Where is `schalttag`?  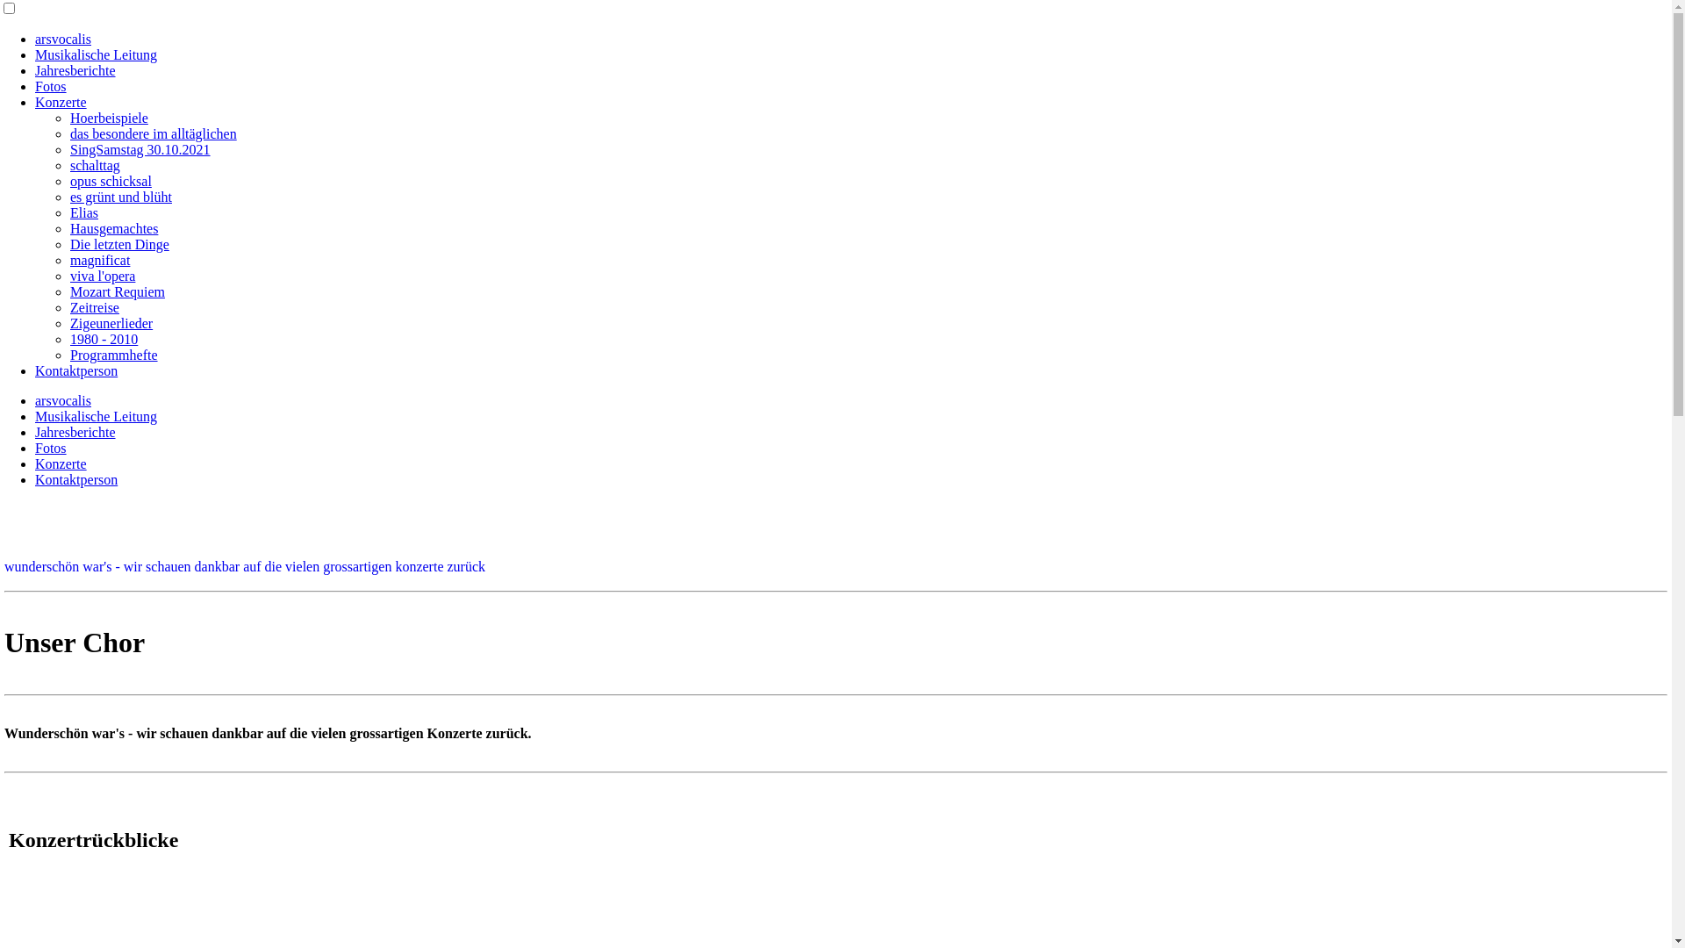 schalttag is located at coordinates (95, 165).